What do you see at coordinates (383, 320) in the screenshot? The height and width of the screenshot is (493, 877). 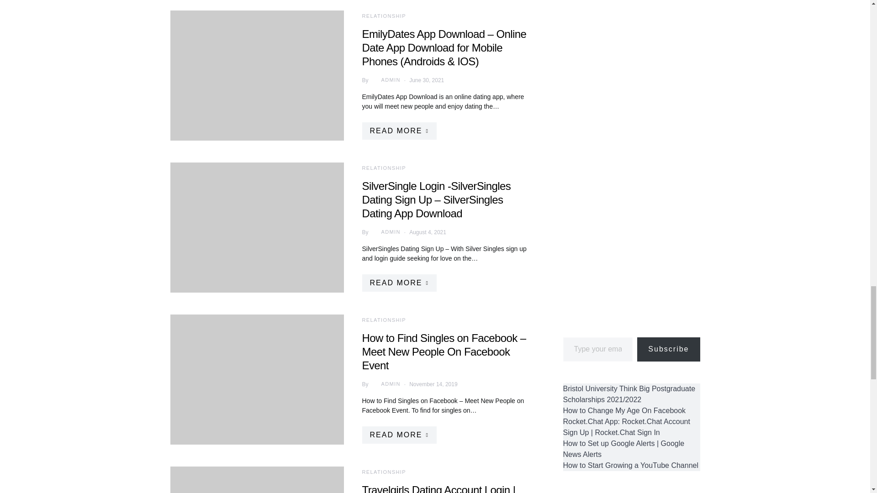 I see `RELATIONSHIP` at bounding box center [383, 320].